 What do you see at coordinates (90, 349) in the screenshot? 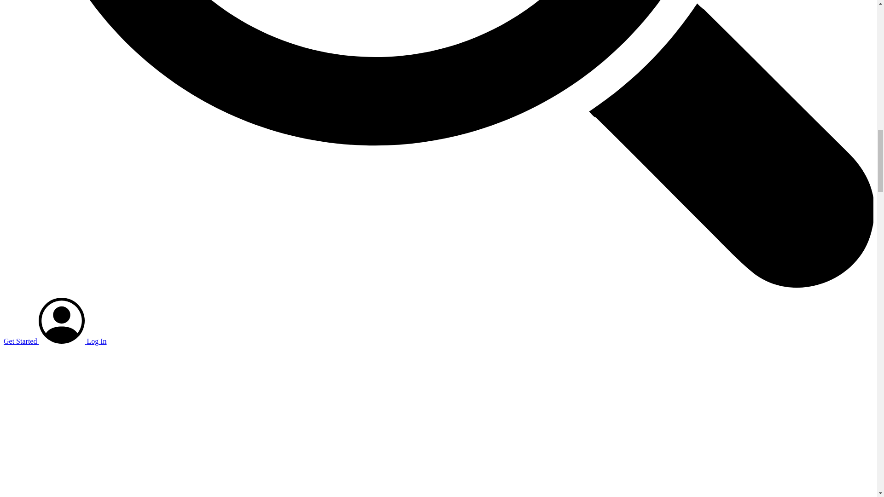
I see `Marketing and Business` at bounding box center [90, 349].